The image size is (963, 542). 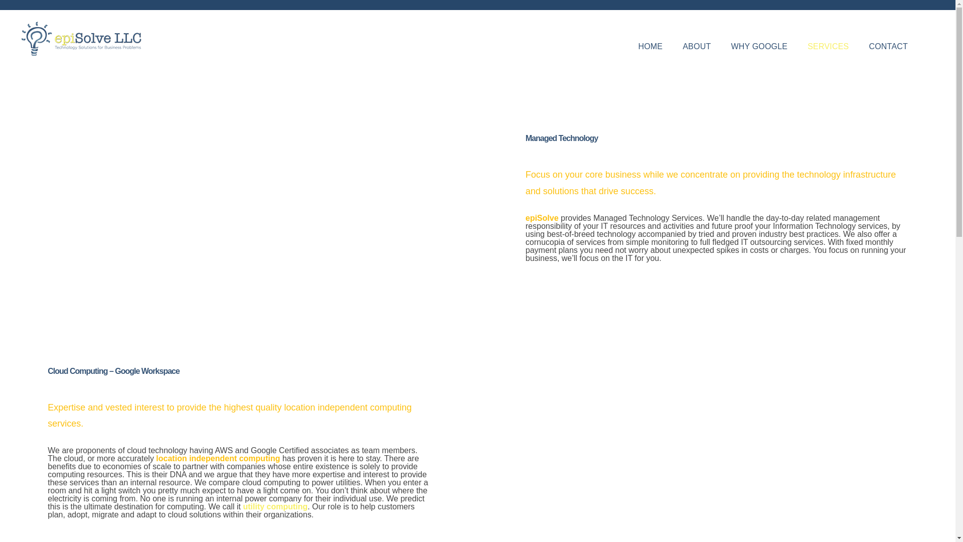 I want to click on Home, so click(x=650, y=46).